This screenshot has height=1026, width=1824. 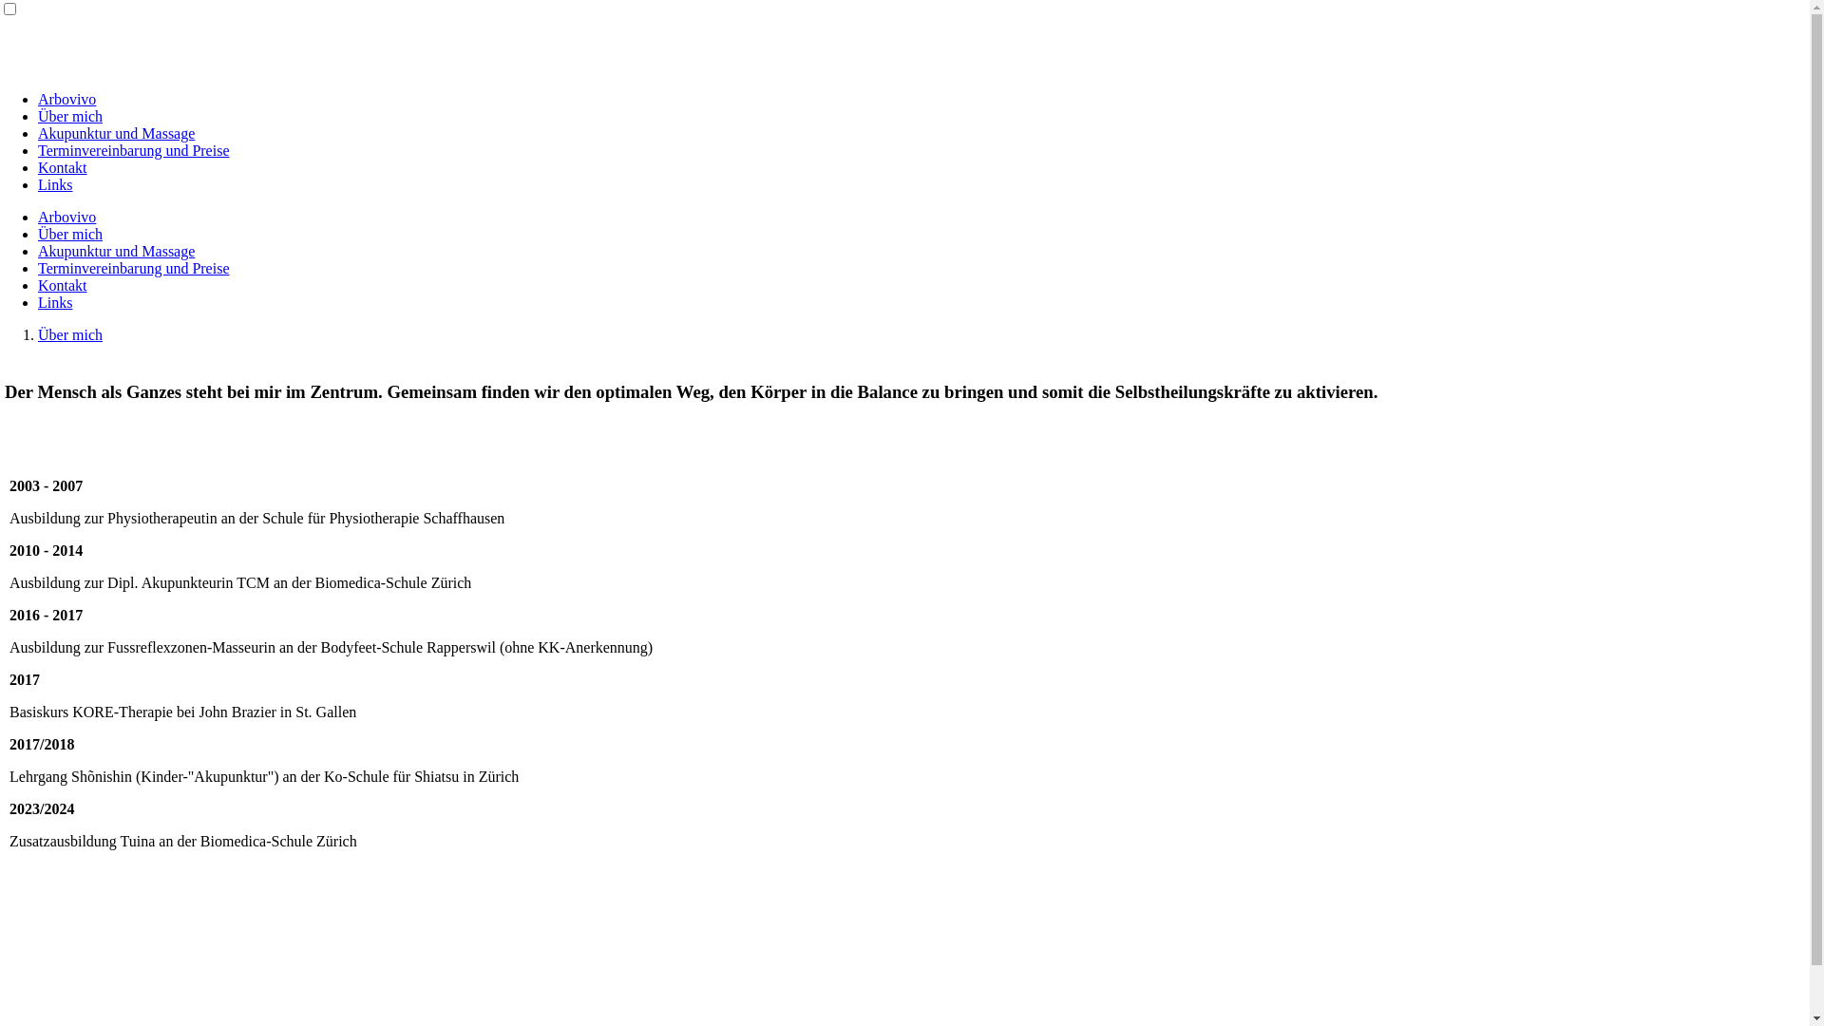 What do you see at coordinates (133, 150) in the screenshot?
I see `Terminvereinbarung und Preise` at bounding box center [133, 150].